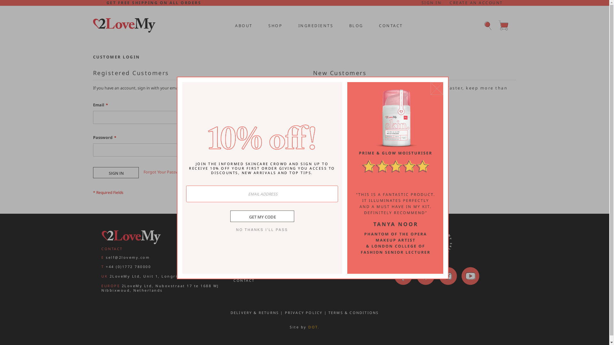  What do you see at coordinates (432, 3) in the screenshot?
I see `SIGN IN` at bounding box center [432, 3].